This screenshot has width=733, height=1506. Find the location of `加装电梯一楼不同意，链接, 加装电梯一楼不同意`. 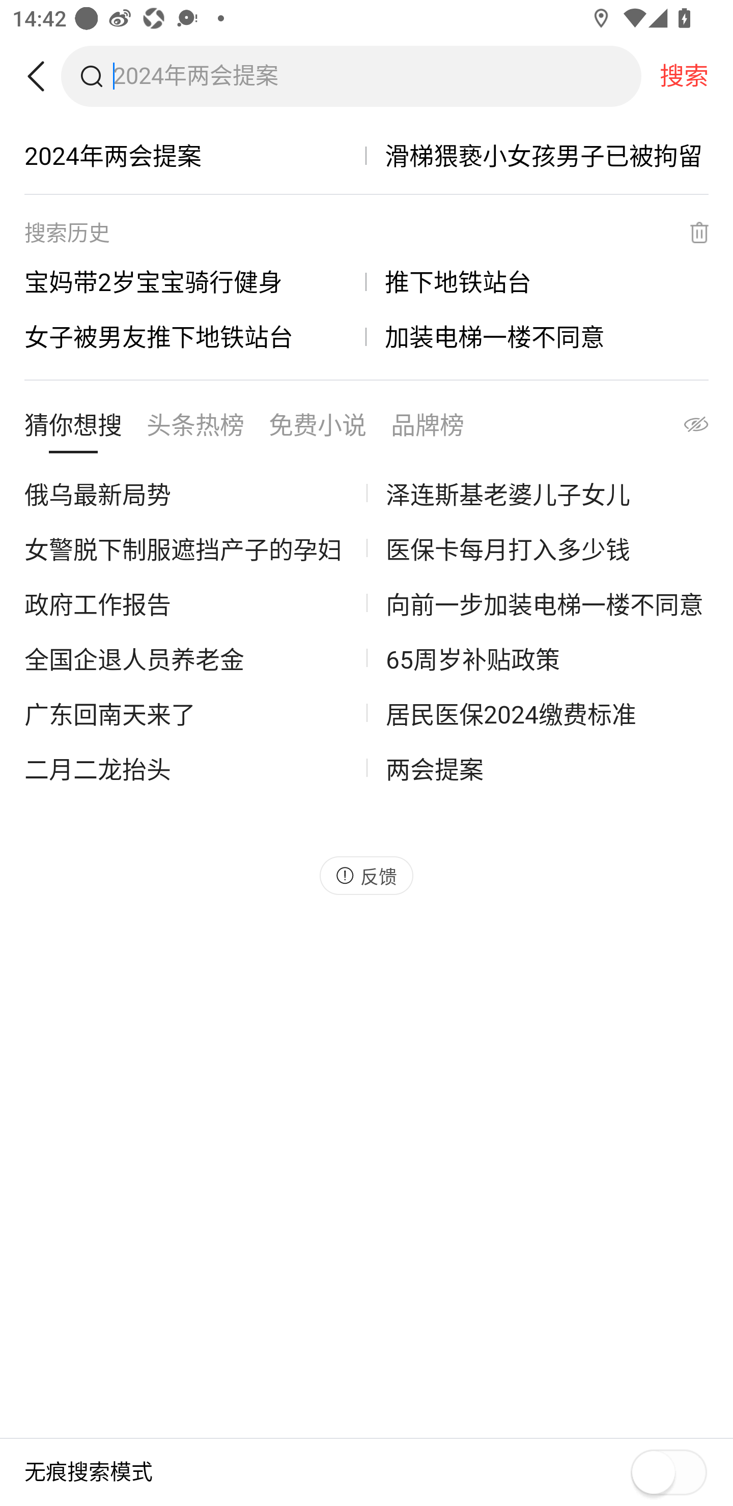

加装电梯一楼不同意，链接, 加装电梯一楼不同意 is located at coordinates (538, 336).